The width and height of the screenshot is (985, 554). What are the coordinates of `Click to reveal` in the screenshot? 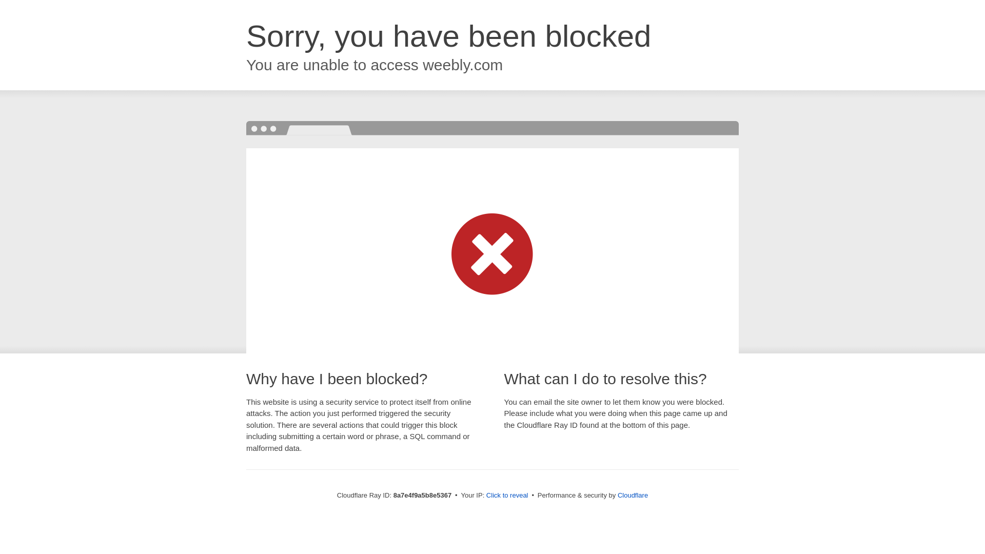 It's located at (507, 496).